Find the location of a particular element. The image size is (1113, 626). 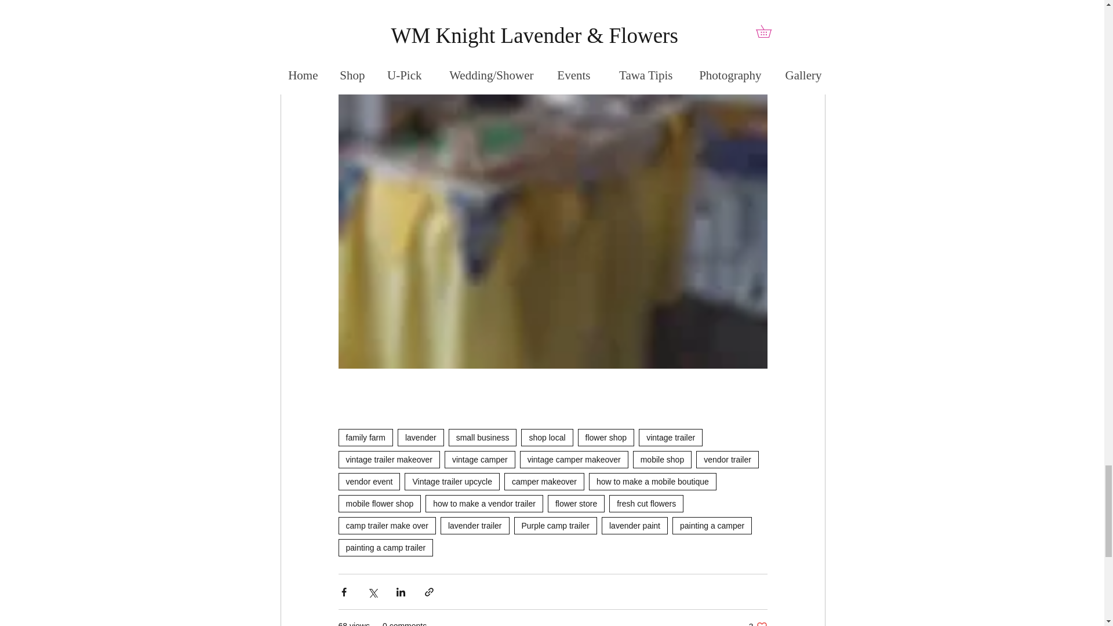

vintage trailer is located at coordinates (670, 437).